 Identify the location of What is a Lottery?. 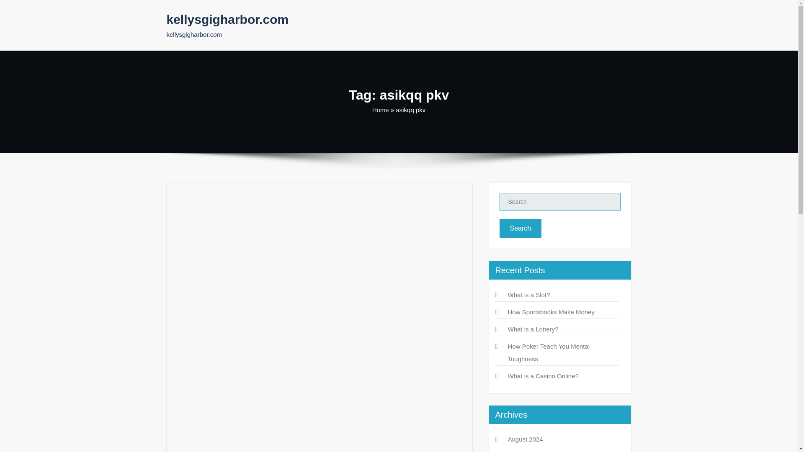
(533, 329).